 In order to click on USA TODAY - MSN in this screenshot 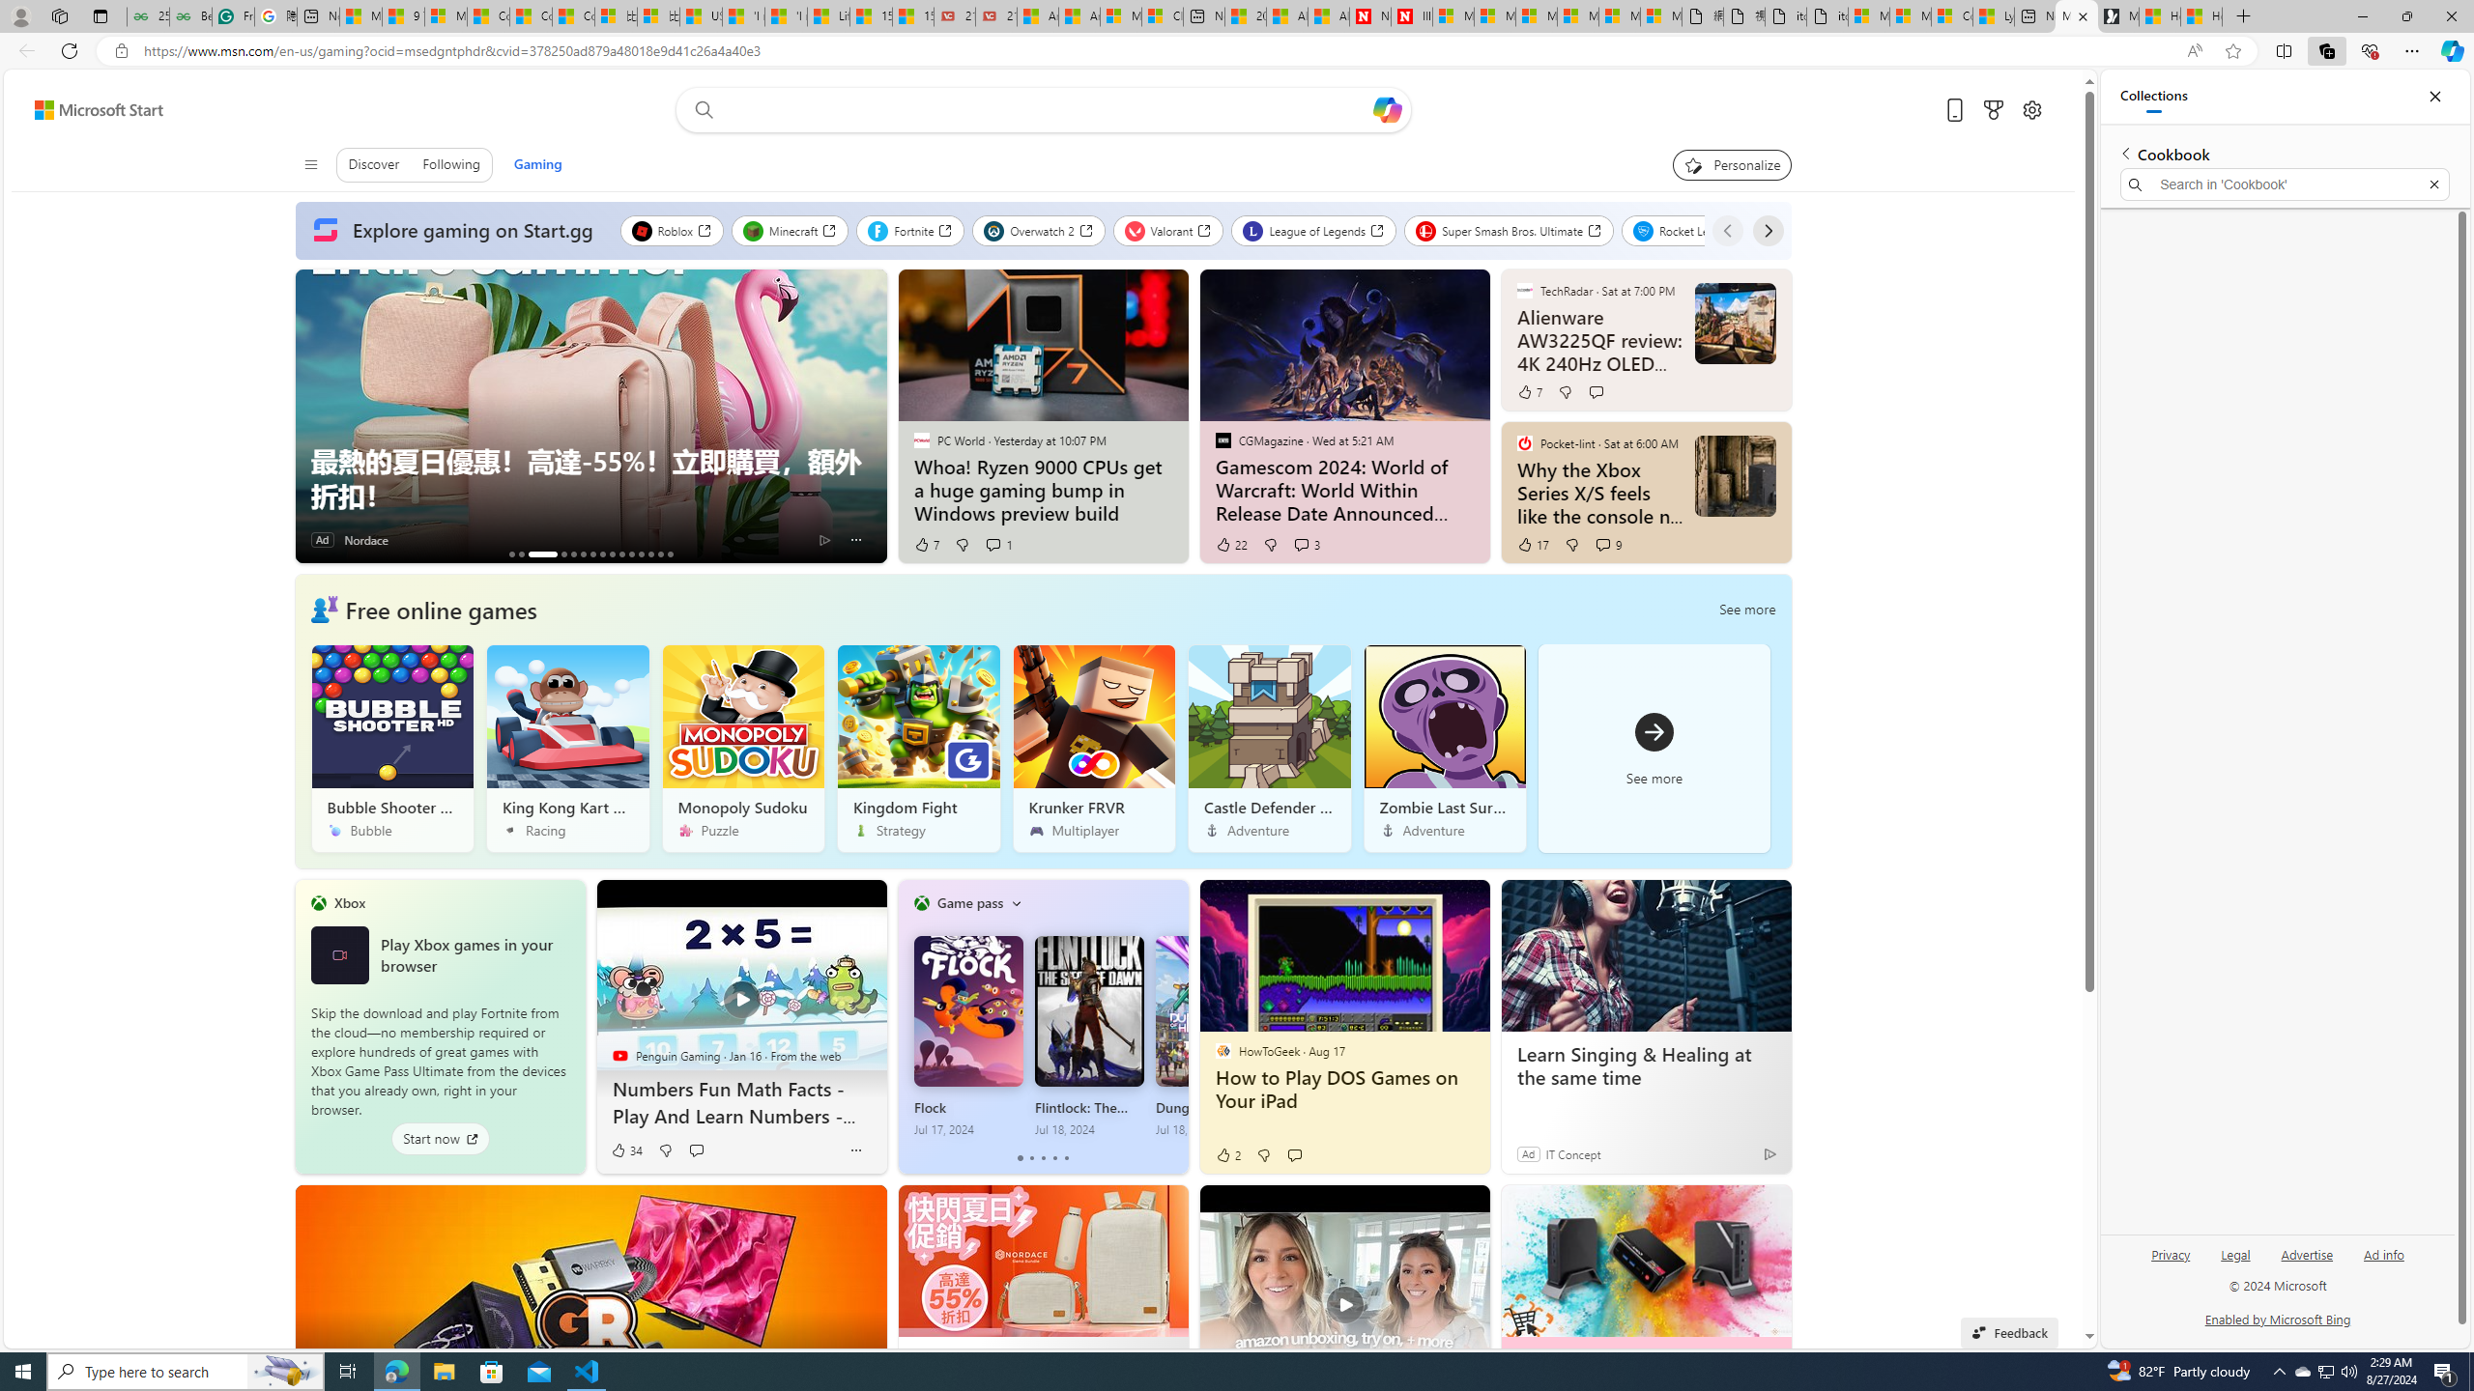, I will do `click(700, 16)`.